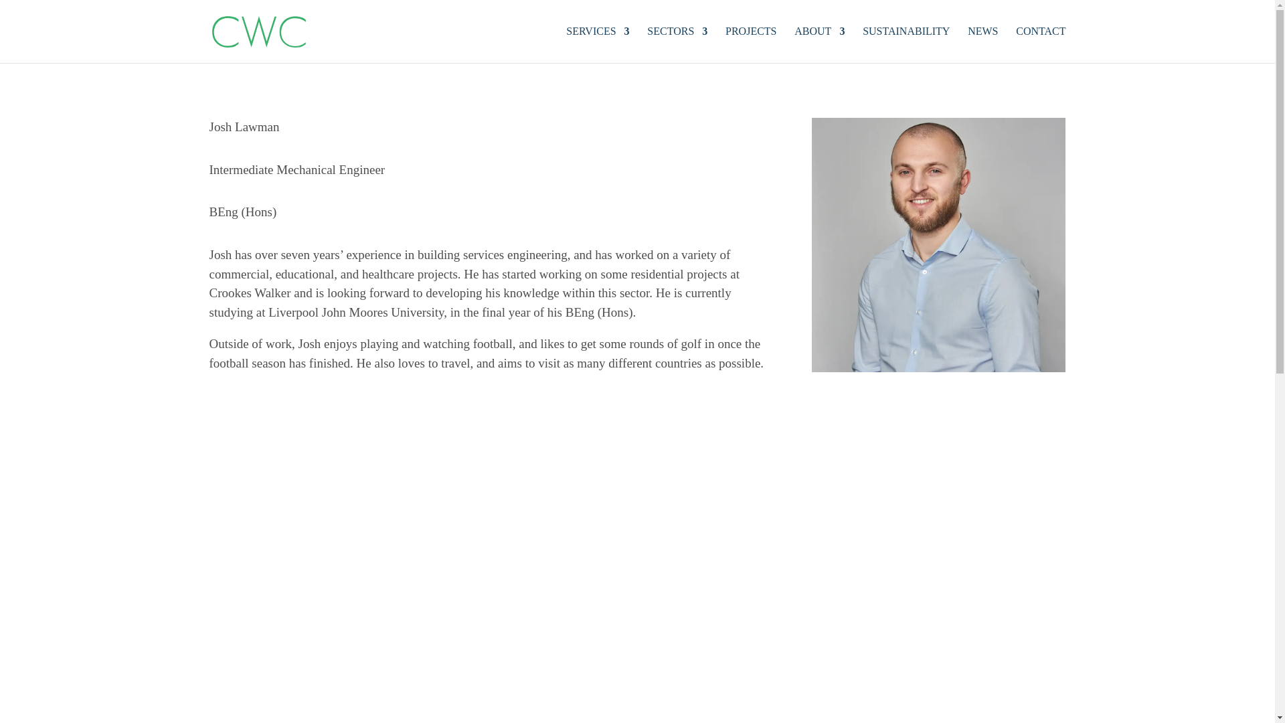 Image resolution: width=1285 pixels, height=723 pixels. Describe the element at coordinates (598, 44) in the screenshot. I see `SERVICES` at that location.